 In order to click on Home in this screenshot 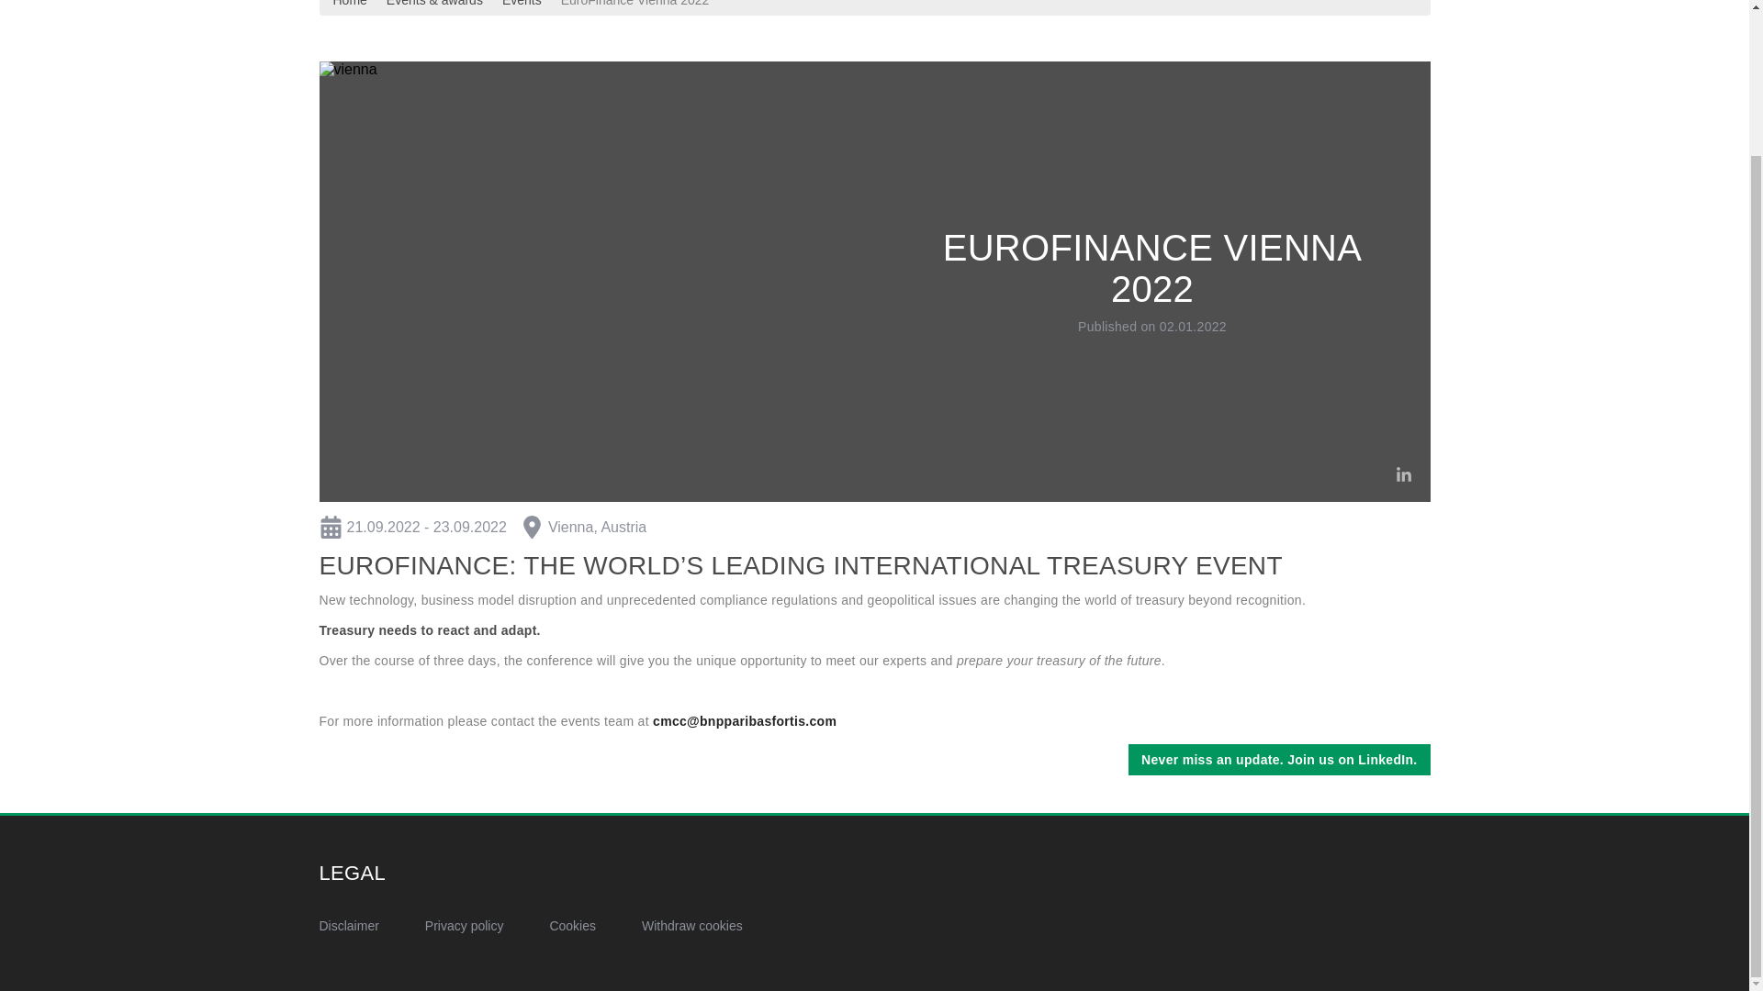, I will do `click(349, 3)`.